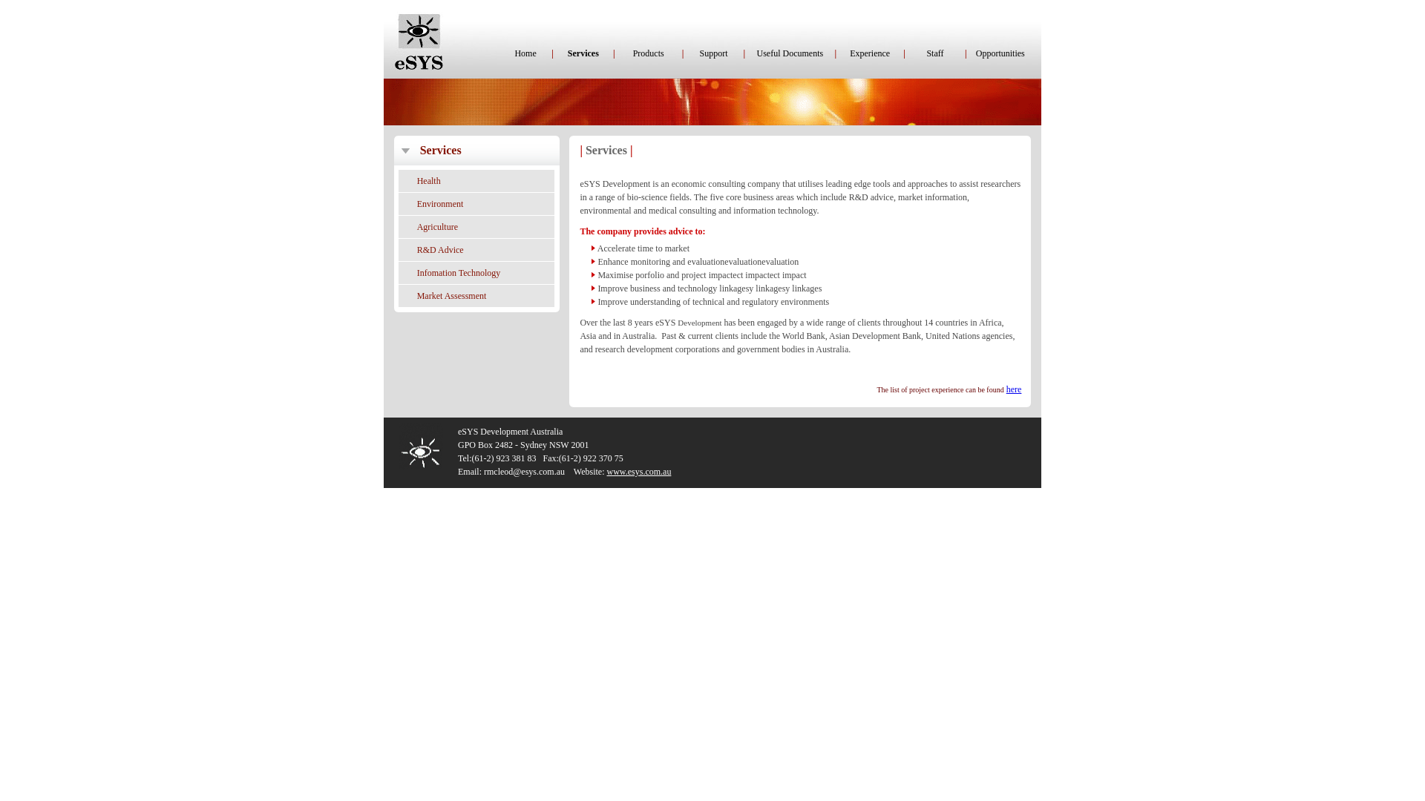 The width and height of the screenshot is (1425, 801). I want to click on Products, so click(649, 53).